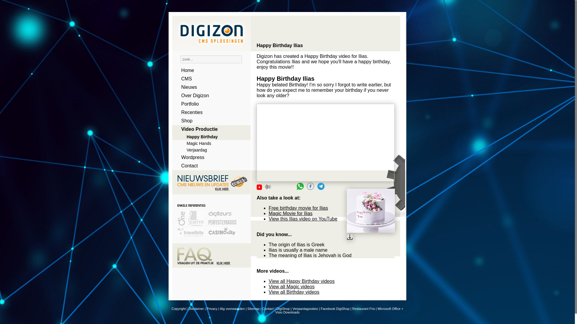  Describe the element at coordinates (209, 136) in the screenshot. I see `Happy Birthday` at that location.